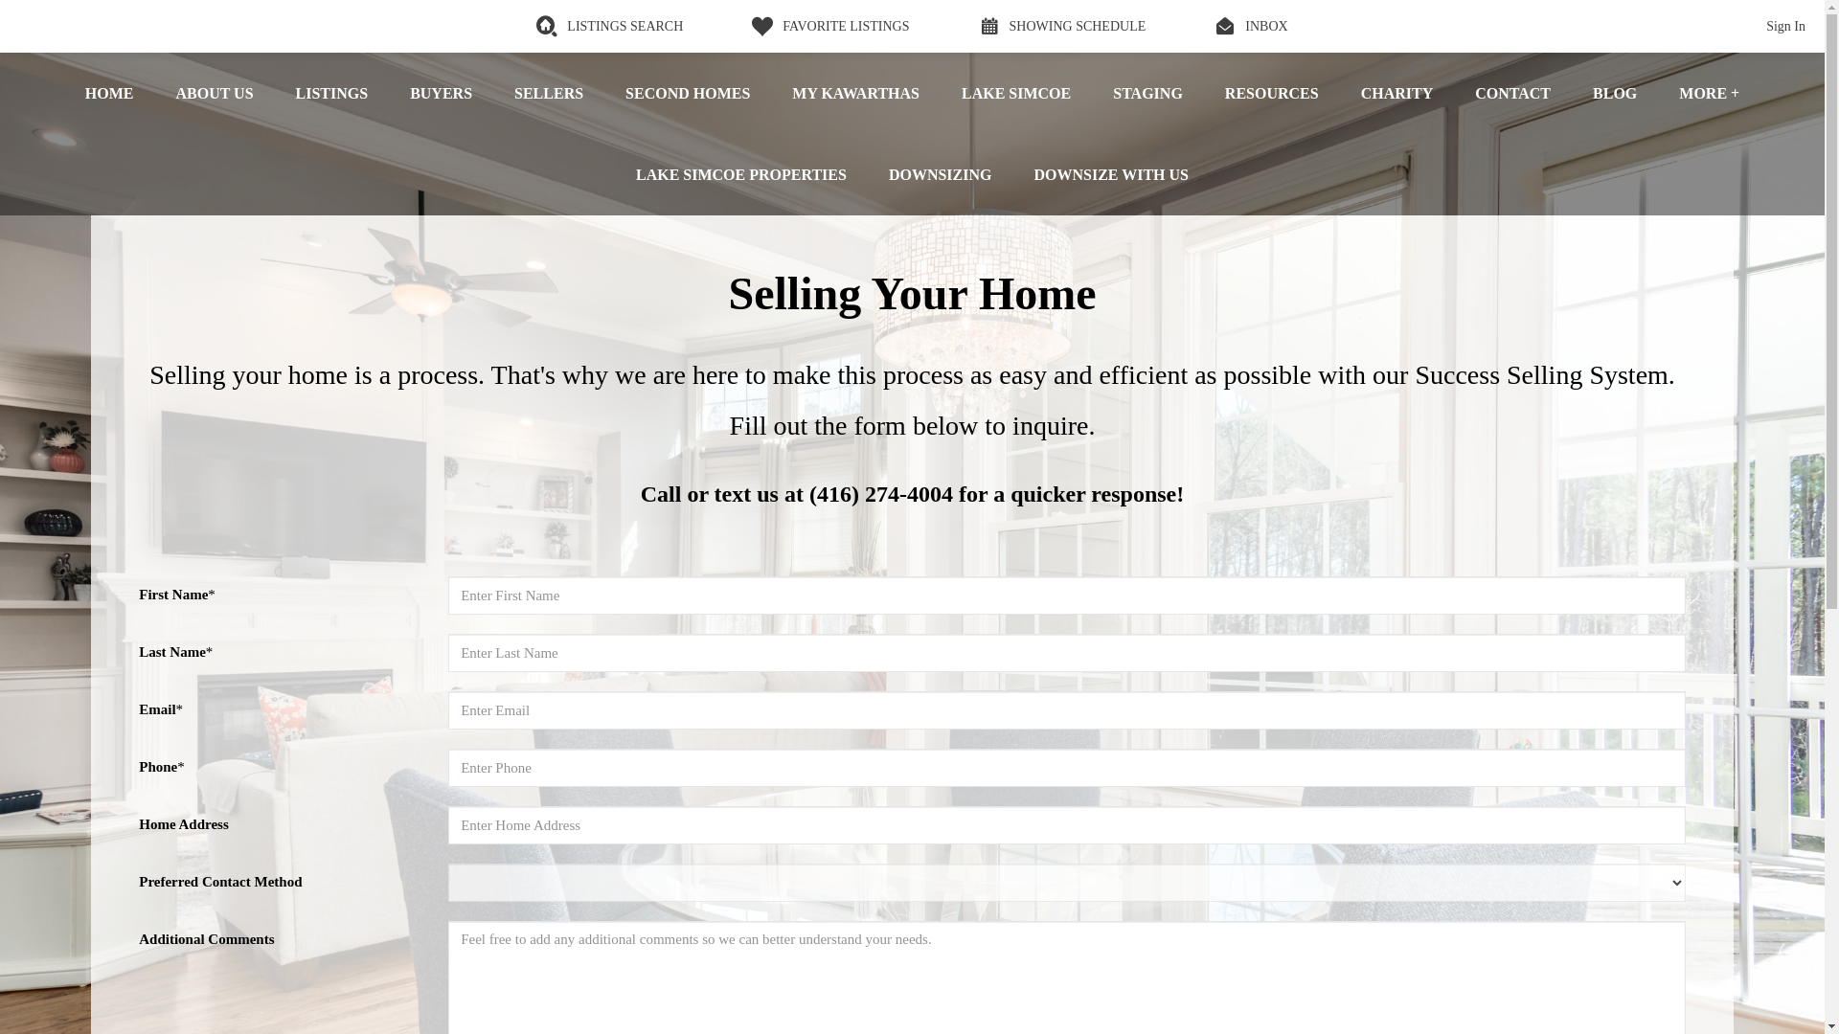 The width and height of the screenshot is (1839, 1034). Describe the element at coordinates (829, 26) in the screenshot. I see `Favorite Listings` at that location.